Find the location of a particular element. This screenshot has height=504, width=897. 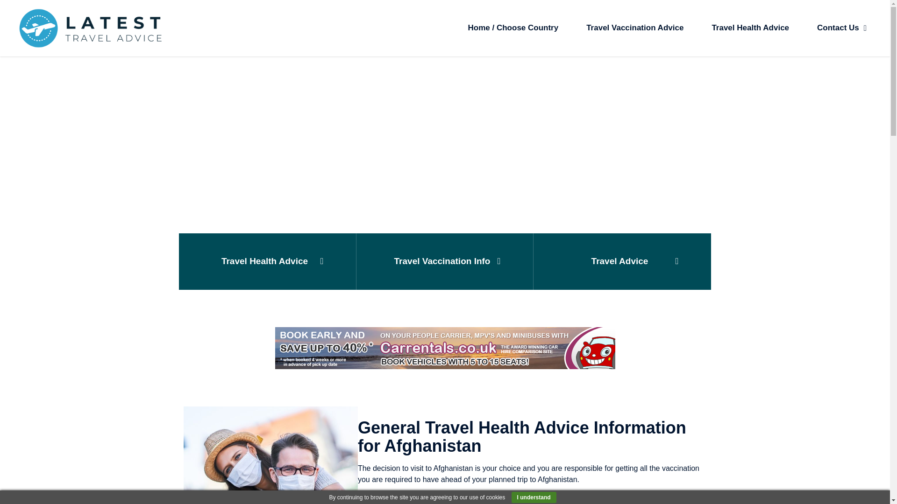

Travel Vaccination Advice is located at coordinates (634, 28).